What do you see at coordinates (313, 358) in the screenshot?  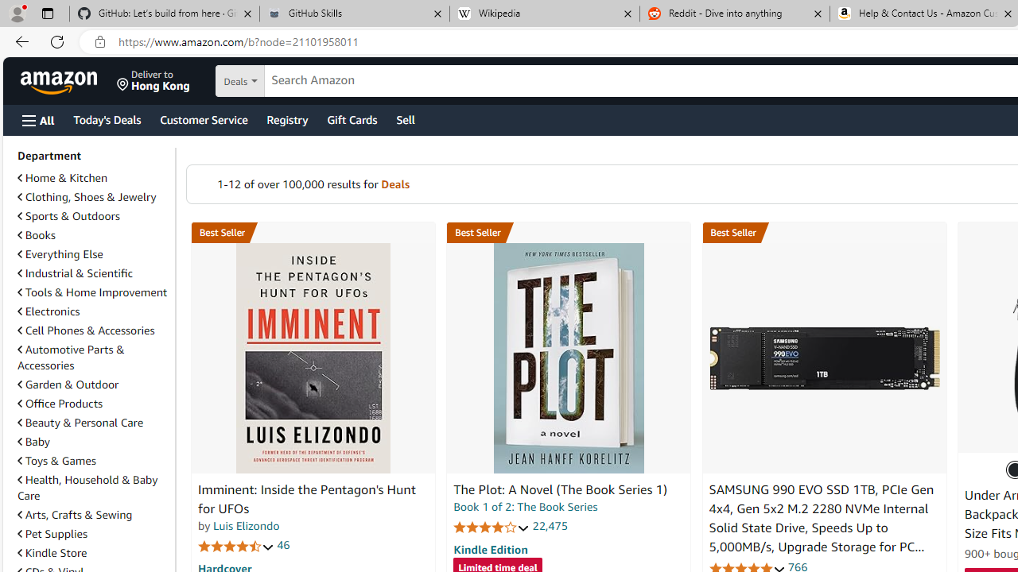 I see `Imminent: Inside the Pentagon's Hunt for UFOs` at bounding box center [313, 358].